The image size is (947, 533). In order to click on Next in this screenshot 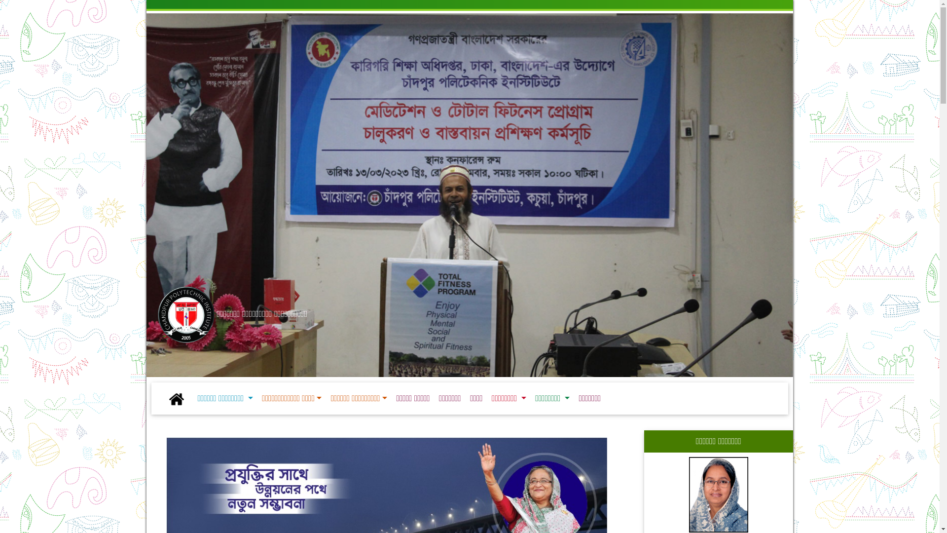, I will do `click(647, 170)`.